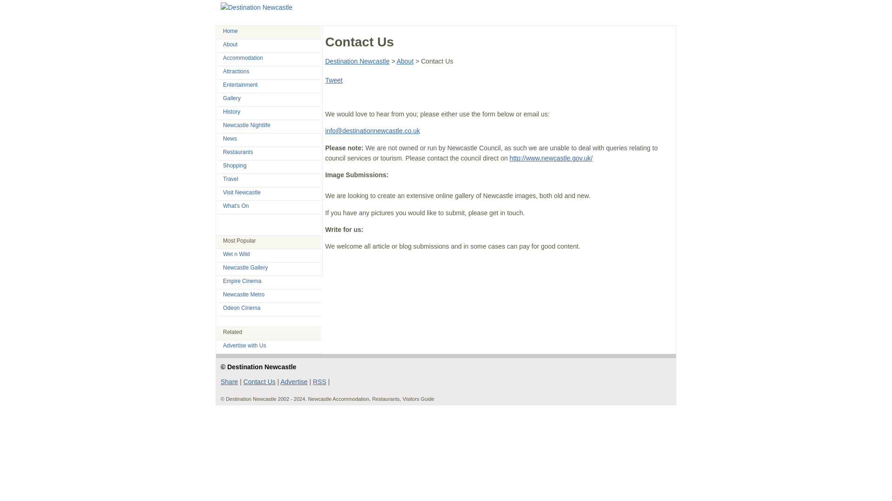  What do you see at coordinates (236, 254) in the screenshot?
I see `Wet n Wild` at bounding box center [236, 254].